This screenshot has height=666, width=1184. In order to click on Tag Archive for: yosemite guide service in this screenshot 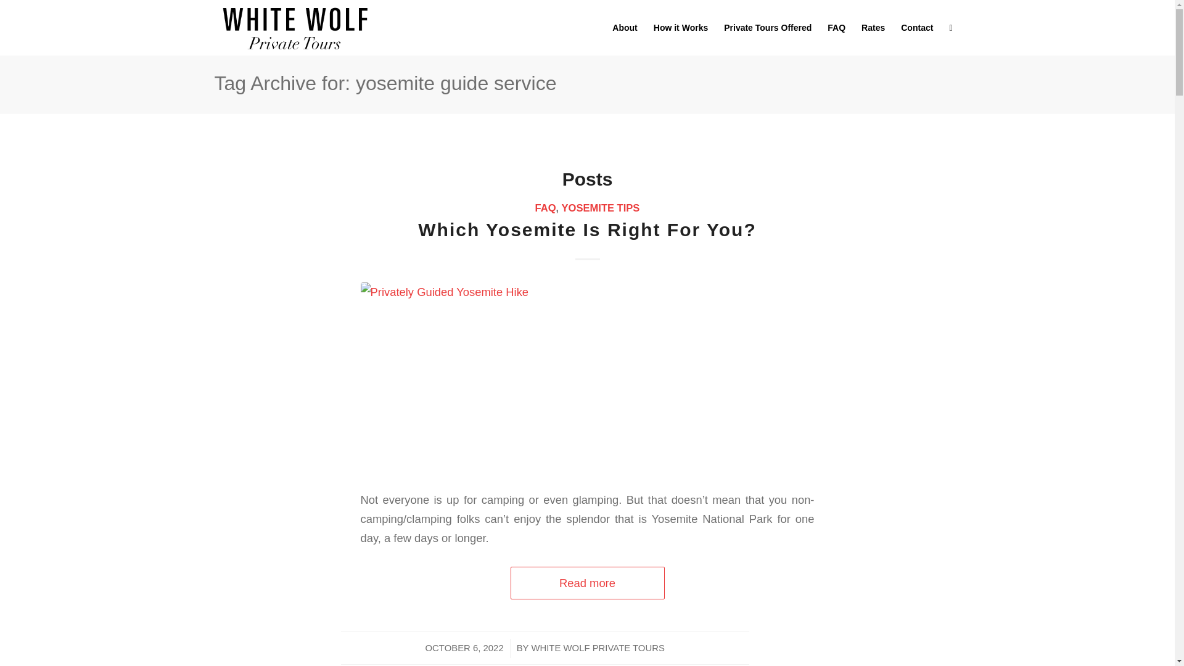, I will do `click(385, 83)`.